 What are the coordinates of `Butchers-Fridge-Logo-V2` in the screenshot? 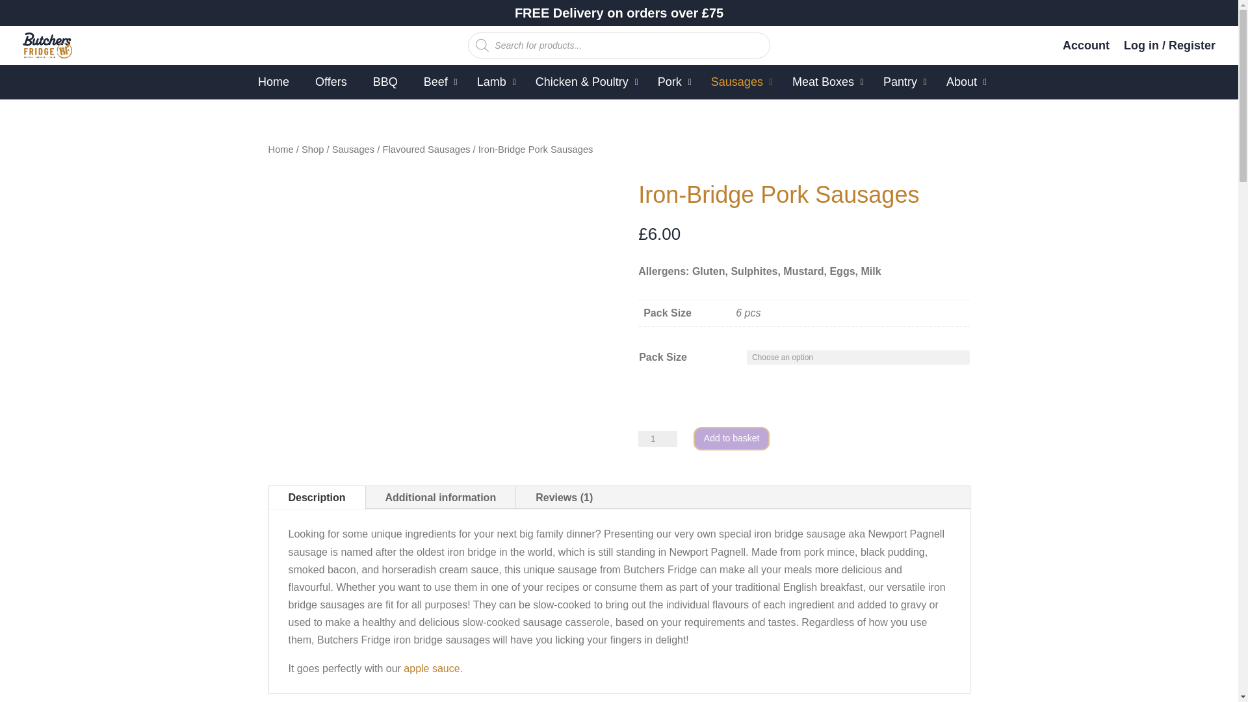 It's located at (47, 45).